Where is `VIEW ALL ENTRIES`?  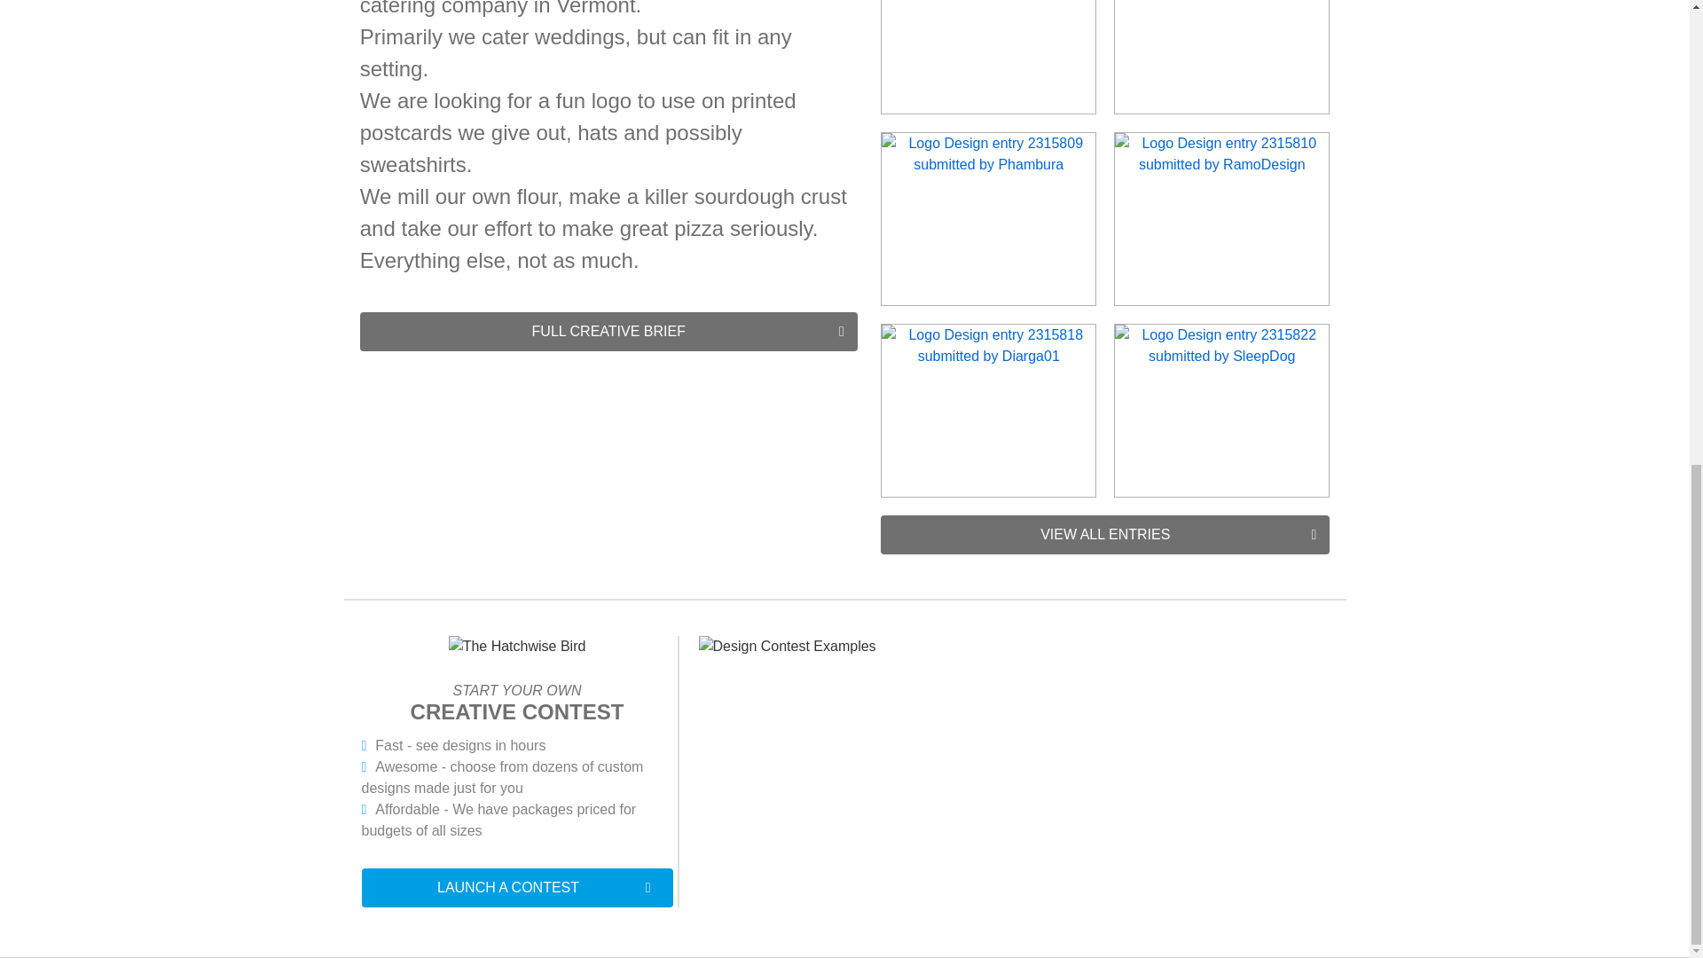 VIEW ALL ENTRIES is located at coordinates (1105, 535).